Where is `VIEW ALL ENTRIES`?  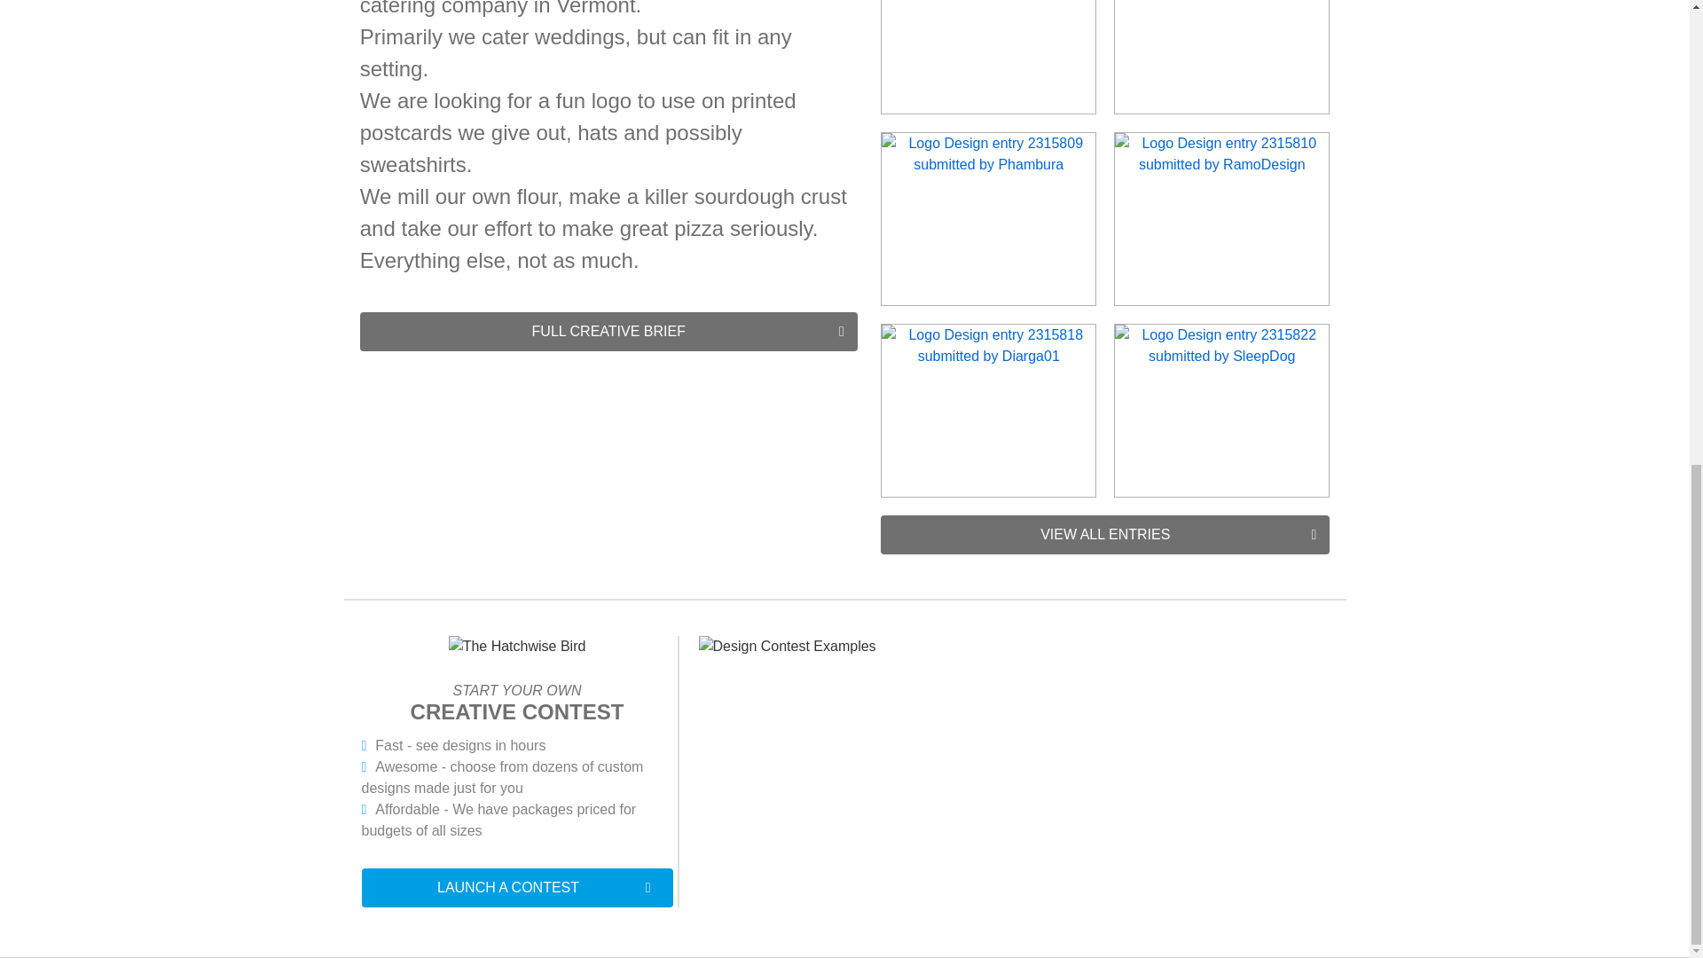 VIEW ALL ENTRIES is located at coordinates (1105, 535).